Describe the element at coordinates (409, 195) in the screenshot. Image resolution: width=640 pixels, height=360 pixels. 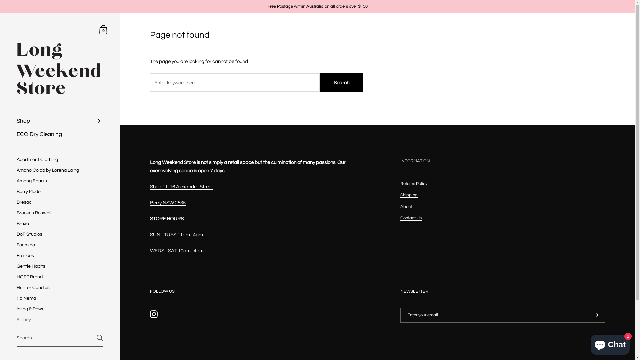
I see `Shipping` at that location.